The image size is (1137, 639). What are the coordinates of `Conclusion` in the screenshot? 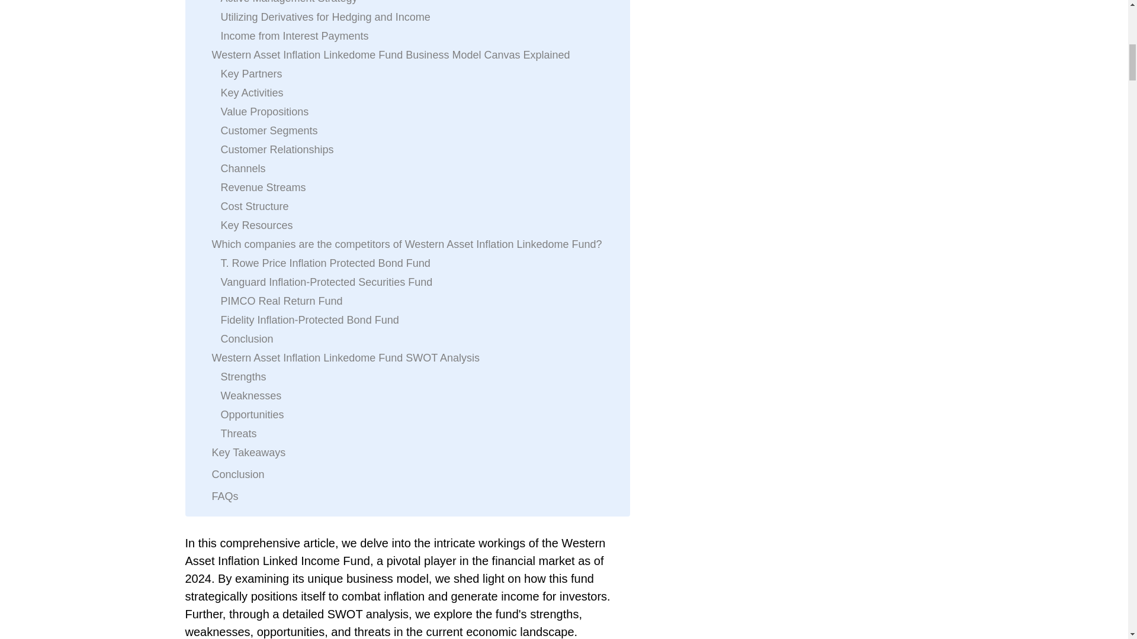 It's located at (246, 338).